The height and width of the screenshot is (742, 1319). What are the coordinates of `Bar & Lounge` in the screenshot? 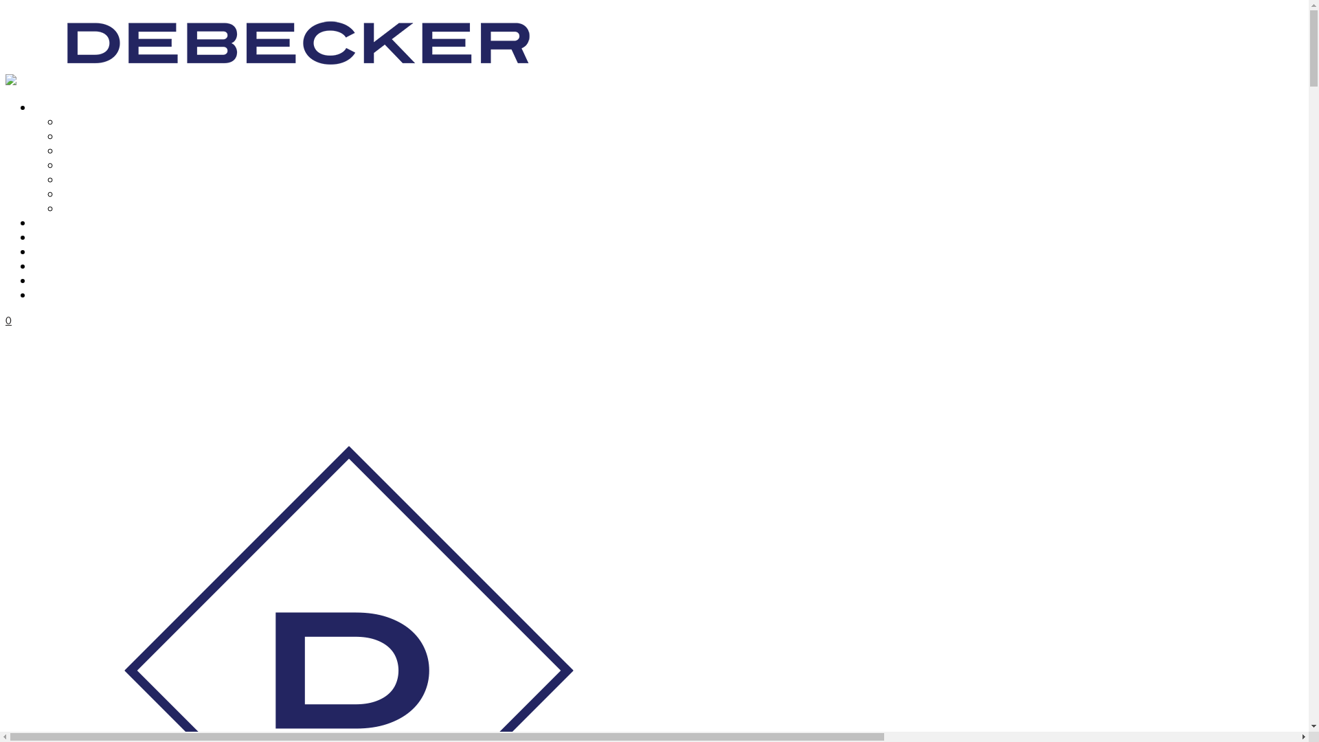 It's located at (66, 236).